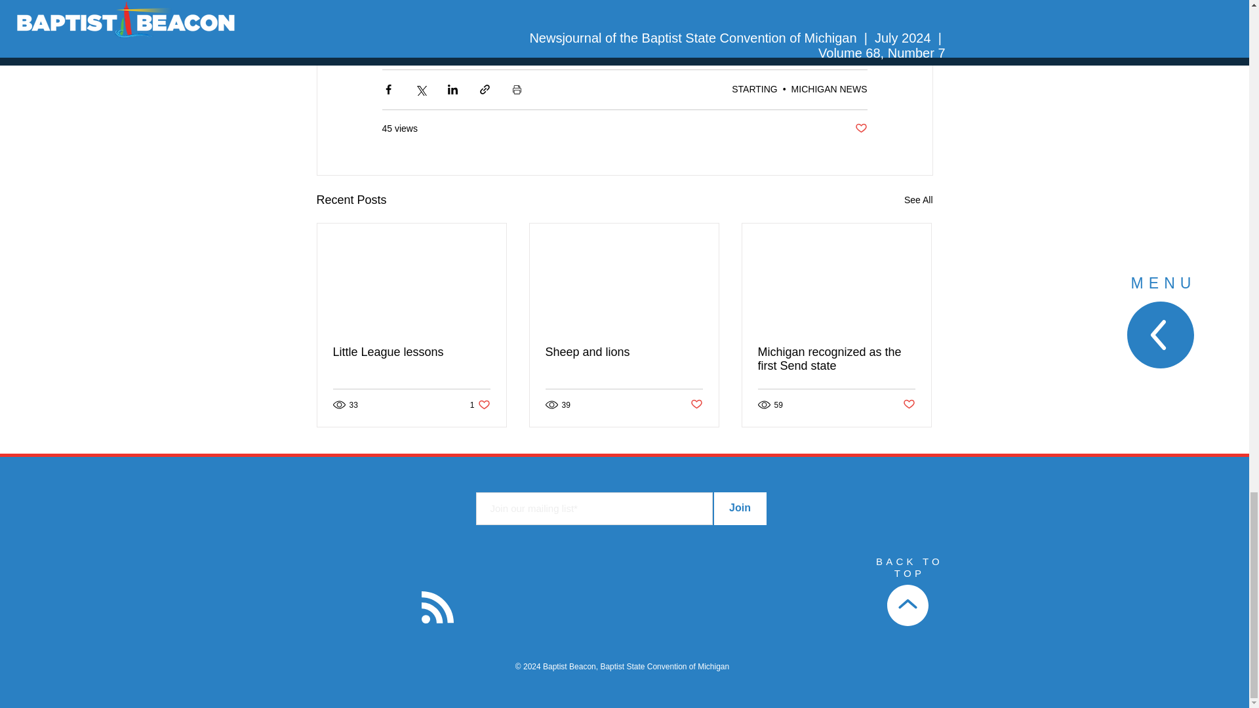  I want to click on MICHIGAN NEWS, so click(829, 89).